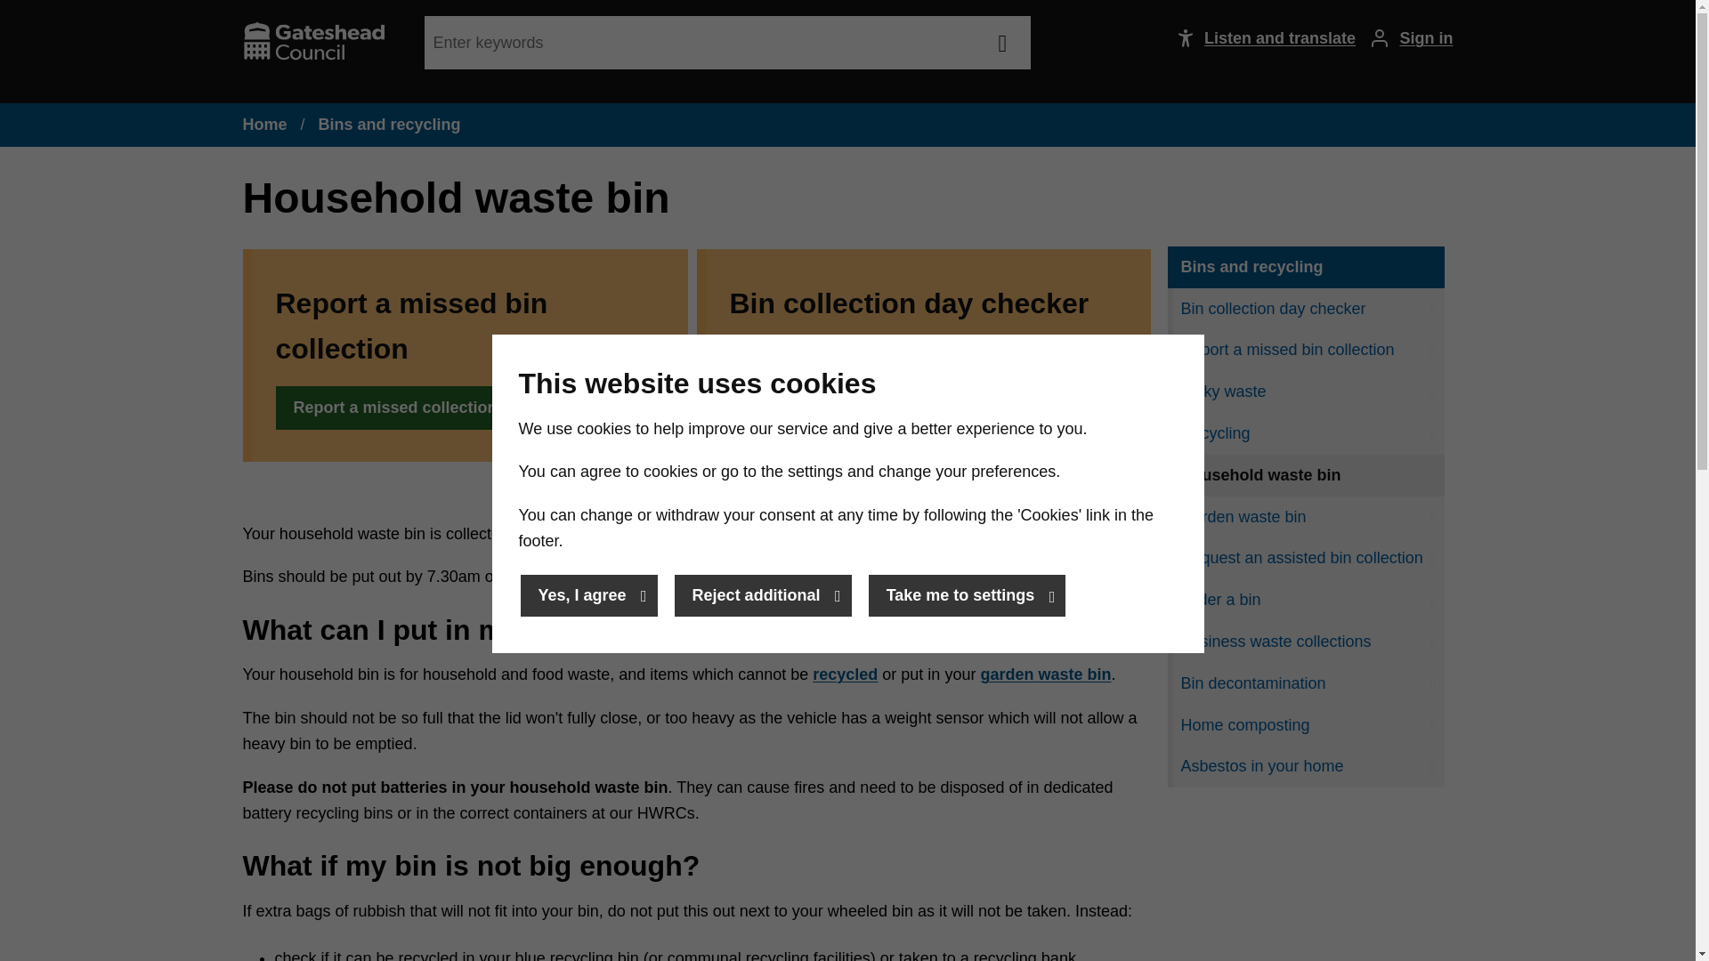 Image resolution: width=1709 pixels, height=961 pixels. Describe the element at coordinates (1305, 310) in the screenshot. I see `Bin collection day checker` at that location.